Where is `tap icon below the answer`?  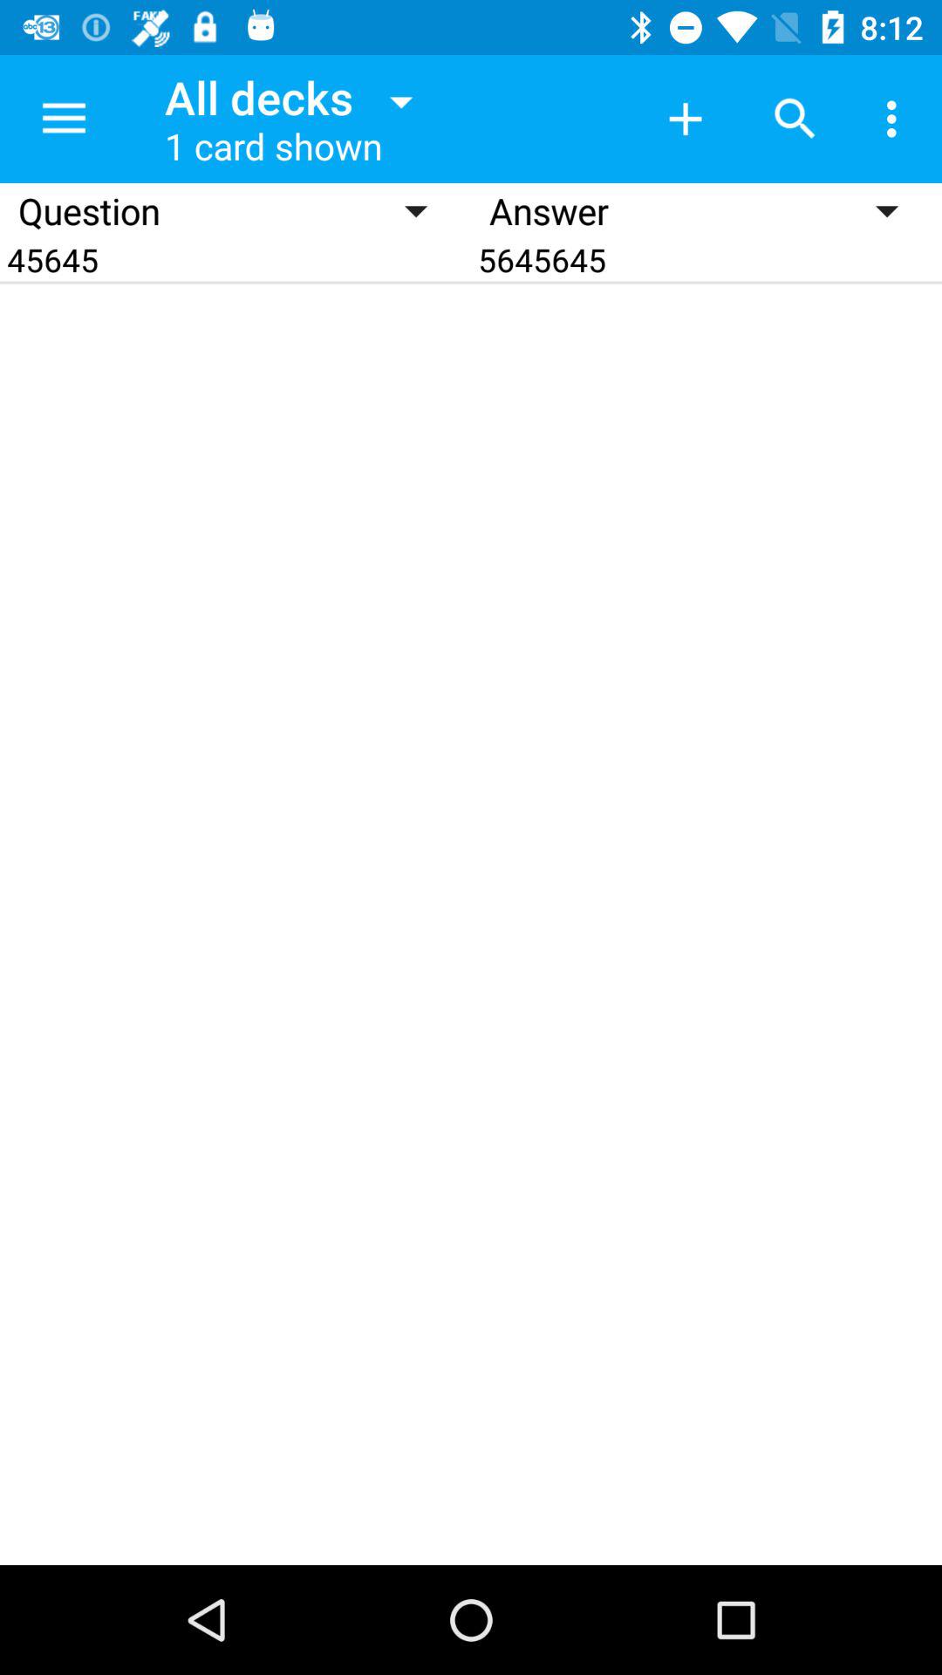
tap icon below the answer is located at coordinates (706, 260).